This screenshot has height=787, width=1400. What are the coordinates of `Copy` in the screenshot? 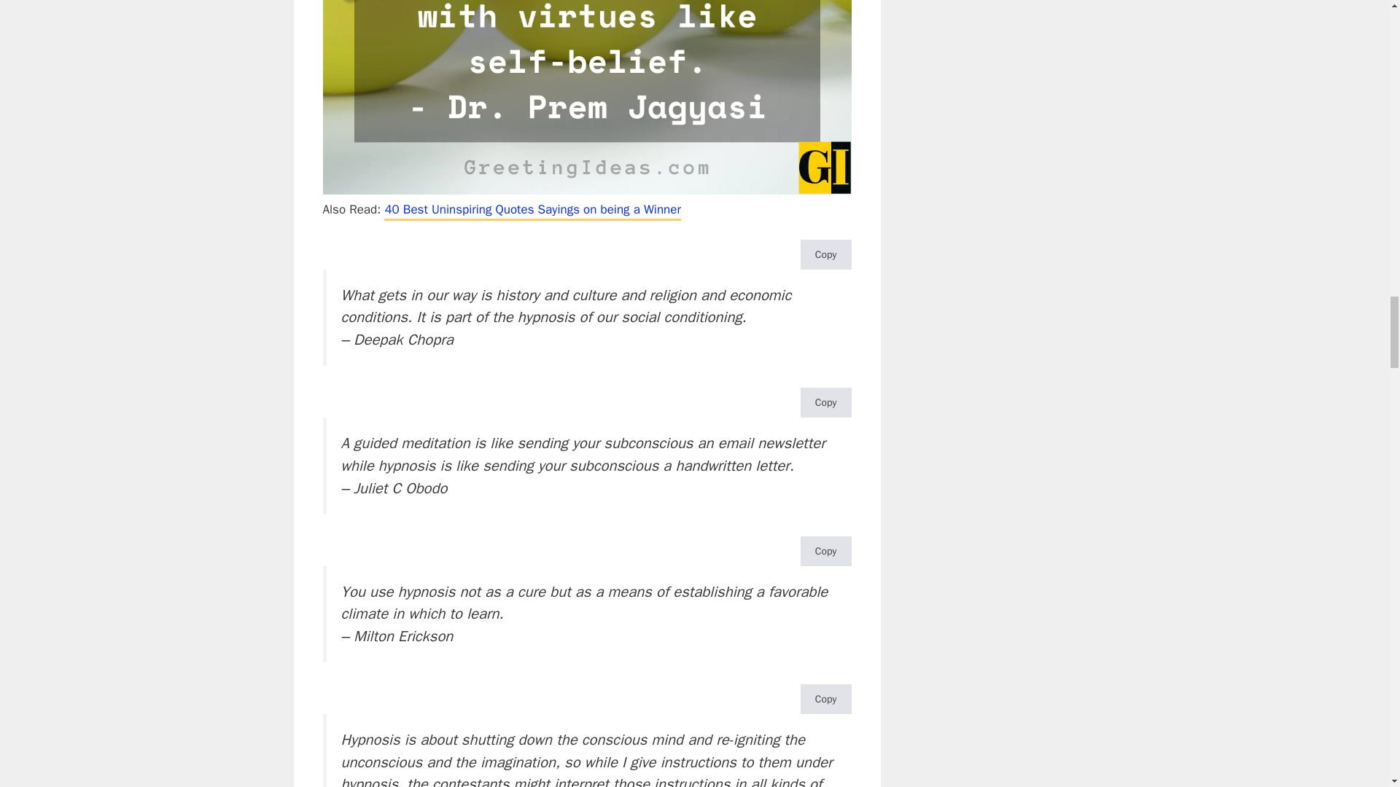 It's located at (825, 402).